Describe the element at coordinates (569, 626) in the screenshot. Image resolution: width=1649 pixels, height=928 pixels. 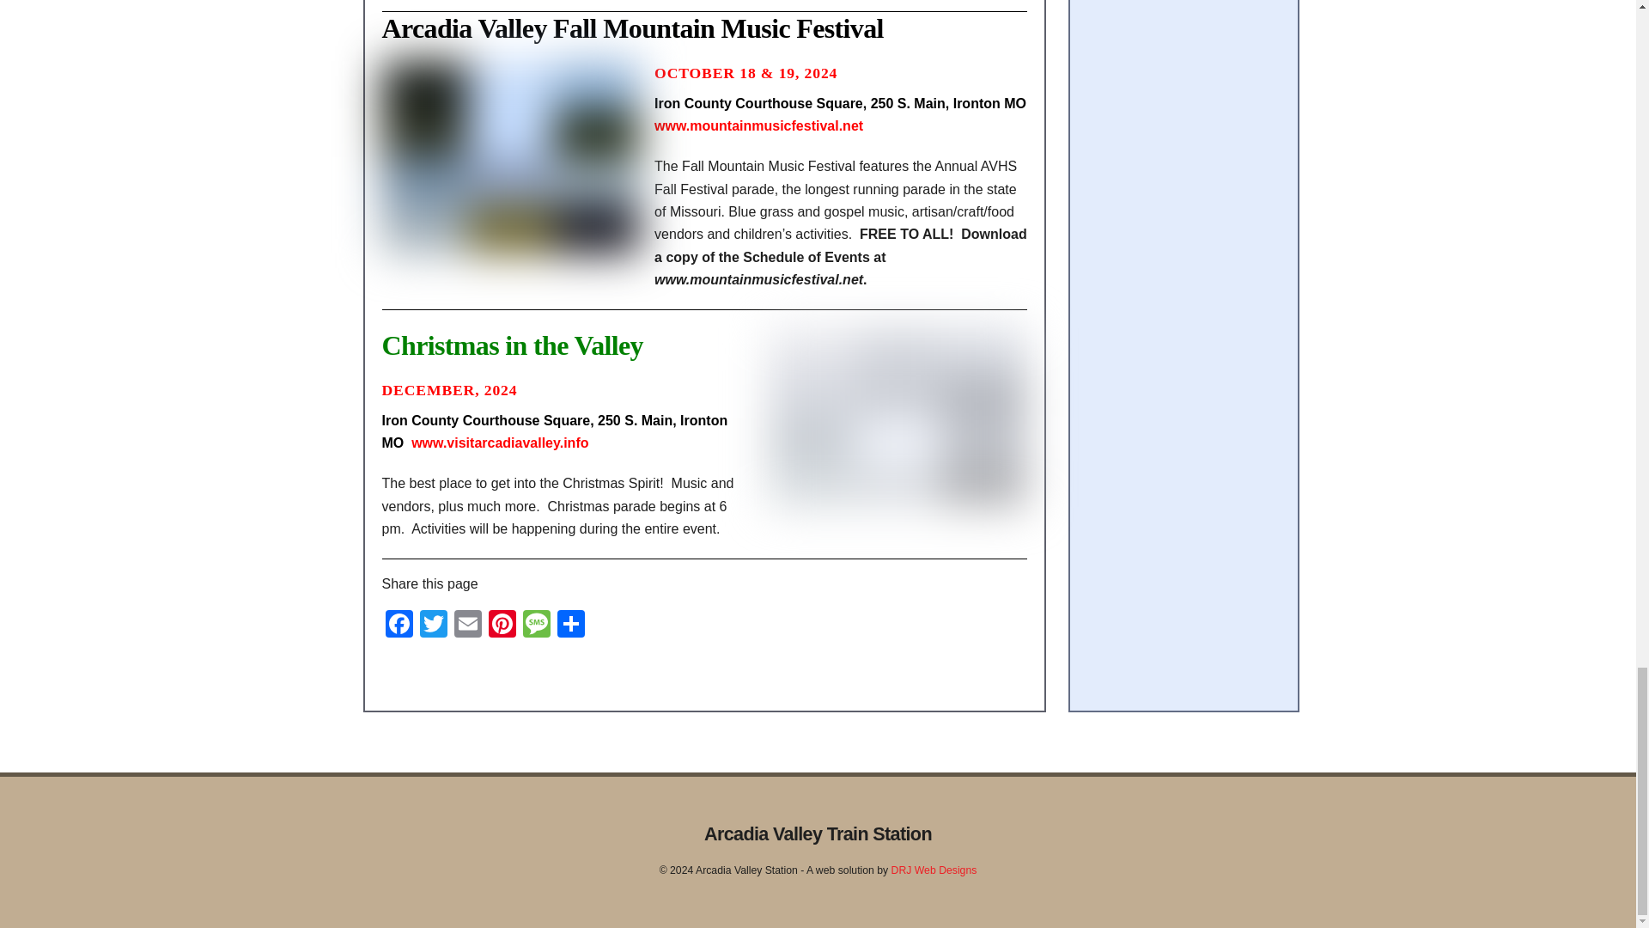
I see `Share` at that location.